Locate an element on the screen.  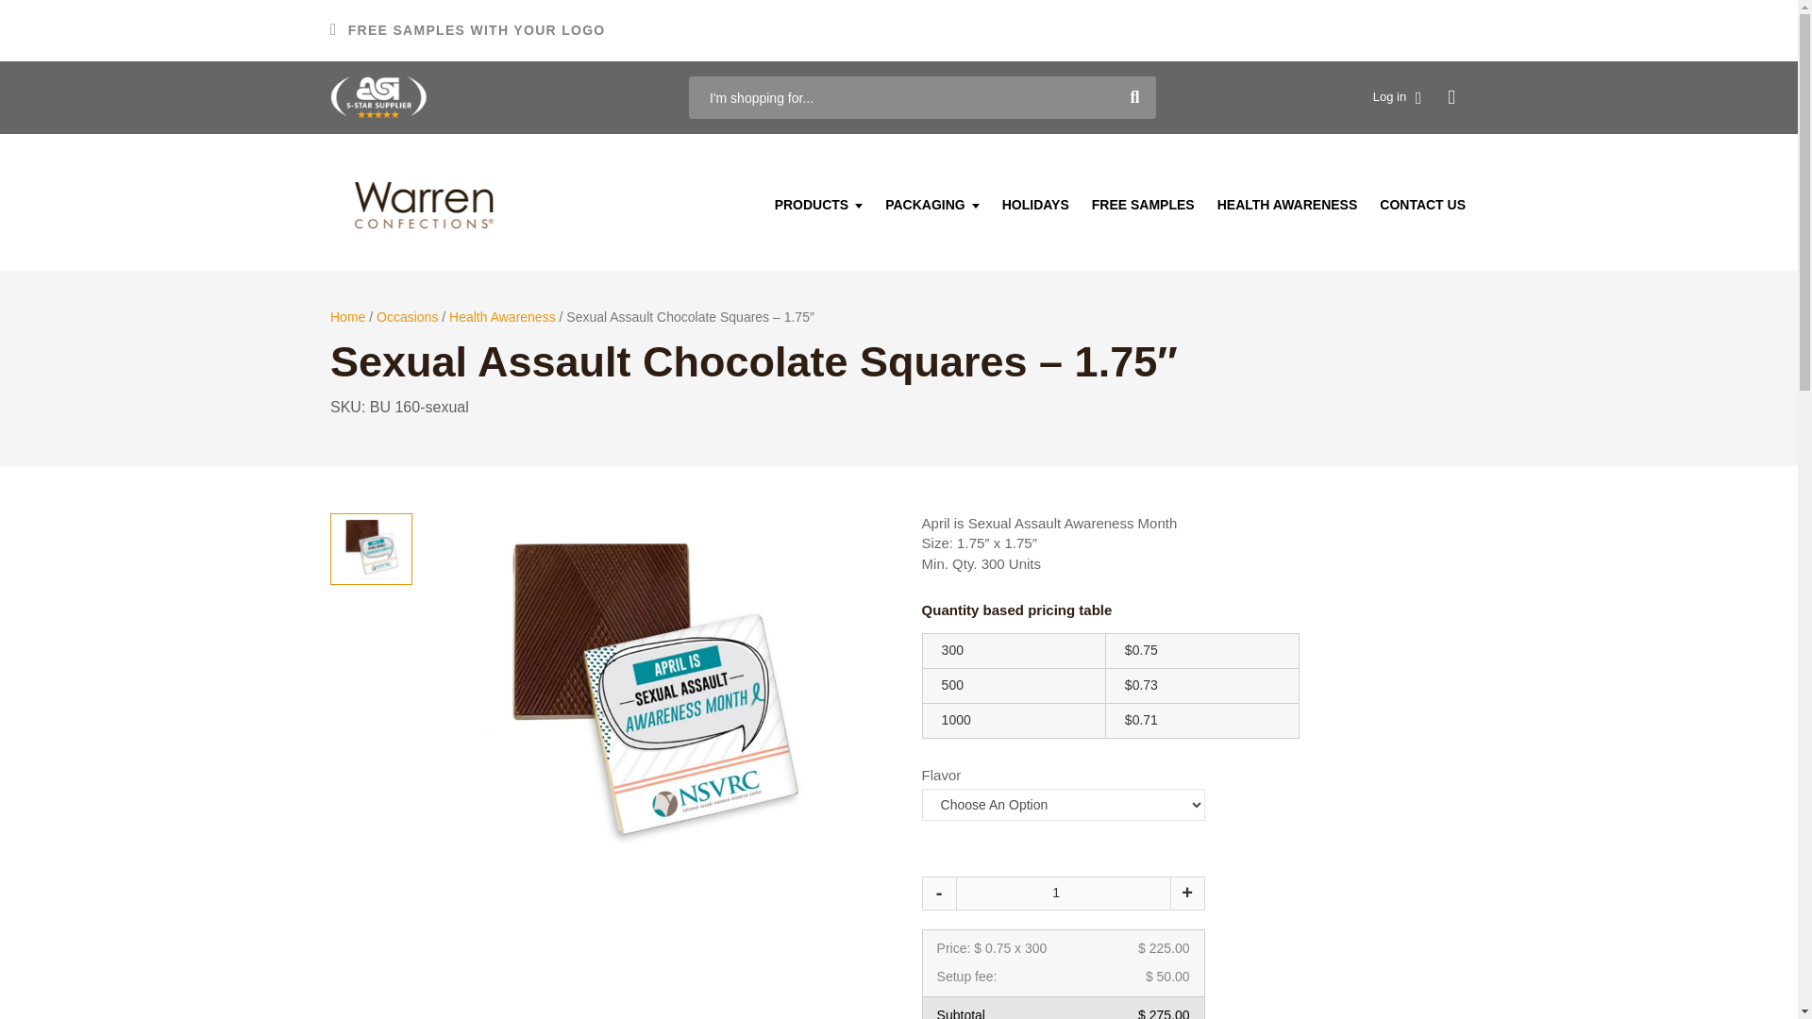
FREE SAMPLES WITH YOUR LOGO is located at coordinates (467, 29).